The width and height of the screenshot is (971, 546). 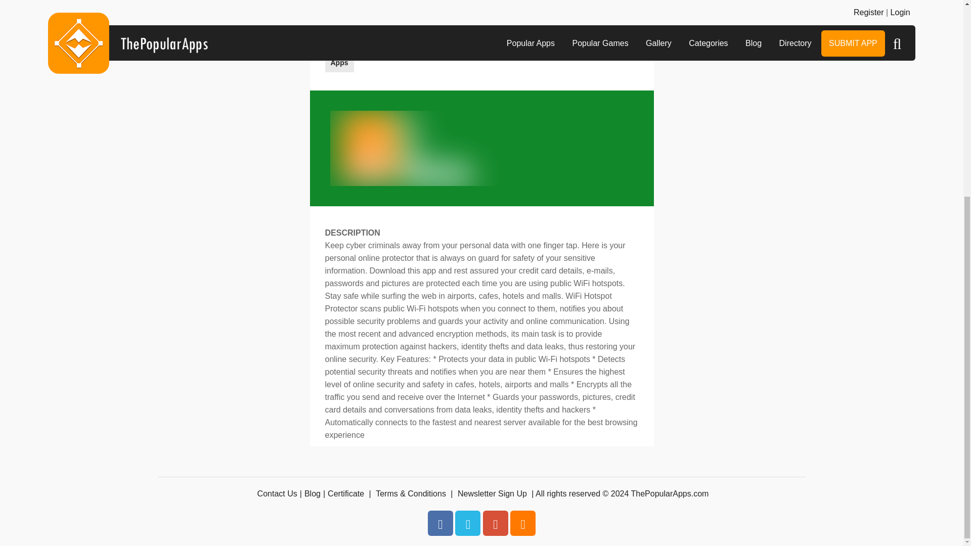 What do you see at coordinates (346, 493) in the screenshot?
I see `Certificate` at bounding box center [346, 493].